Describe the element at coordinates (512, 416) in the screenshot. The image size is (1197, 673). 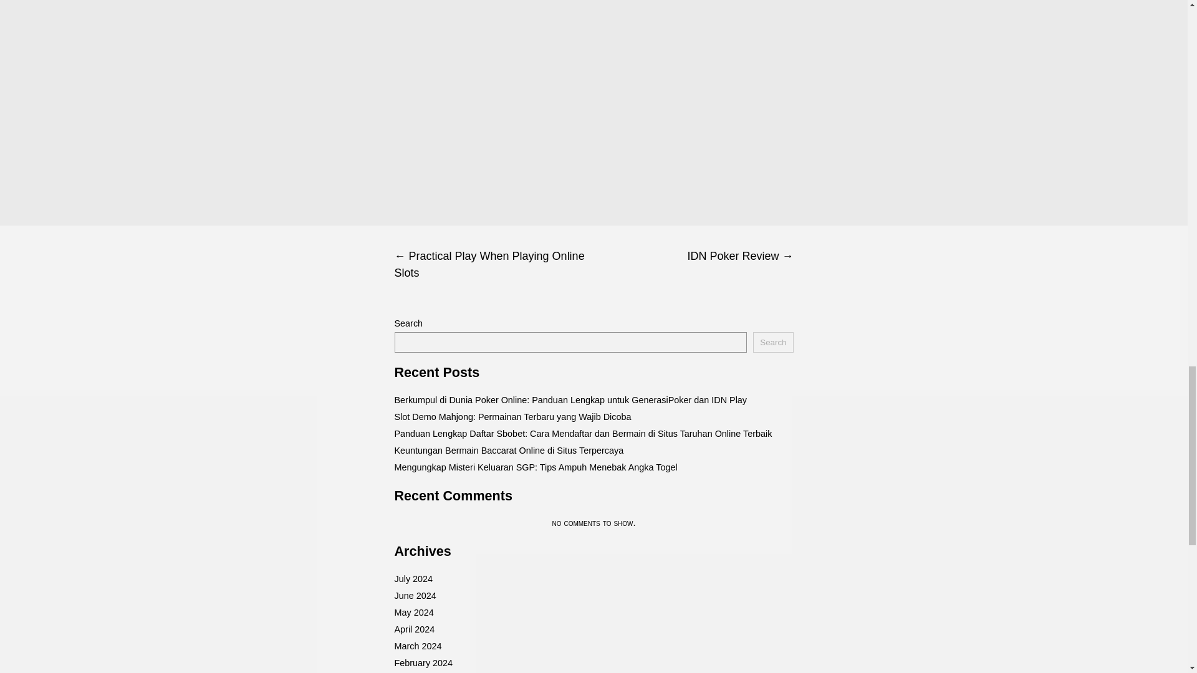
I see `Slot Demo Mahjong: Permainan Terbaru yang Wajib Dicoba` at that location.